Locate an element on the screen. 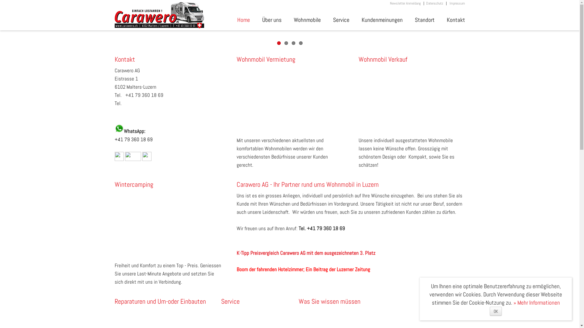 The width and height of the screenshot is (584, 328). Wohnmobil Verkauf is located at coordinates (412, 60).